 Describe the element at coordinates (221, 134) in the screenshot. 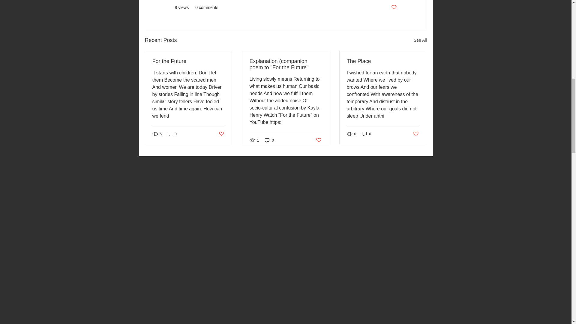

I see `Post not marked as liked` at that location.